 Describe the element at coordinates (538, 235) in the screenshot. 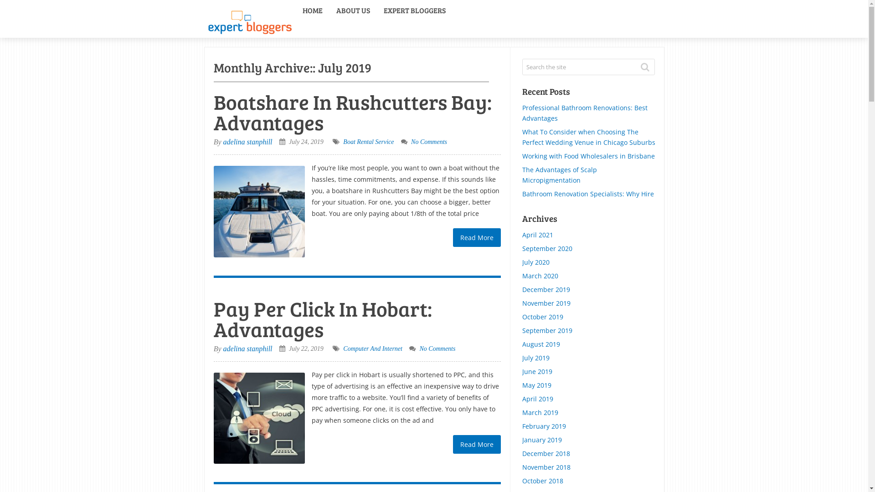

I see `April 2021` at that location.